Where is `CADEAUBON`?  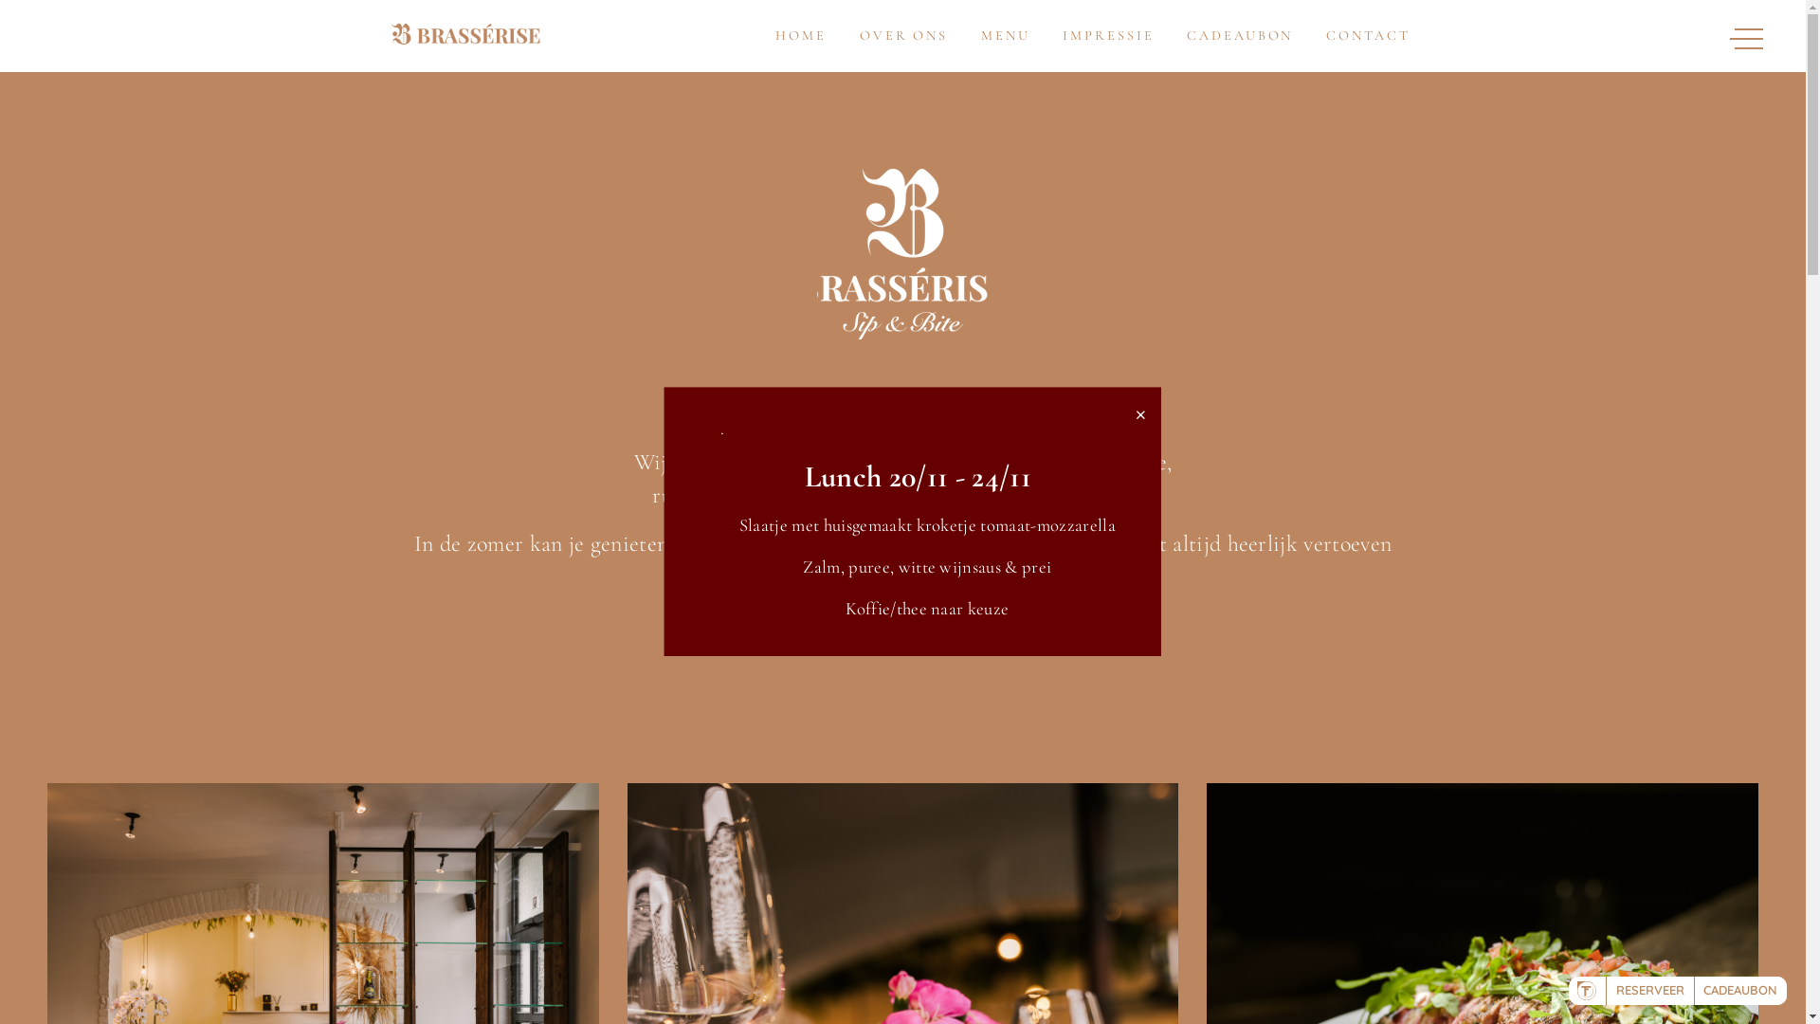 CADEAUBON is located at coordinates (1240, 36).